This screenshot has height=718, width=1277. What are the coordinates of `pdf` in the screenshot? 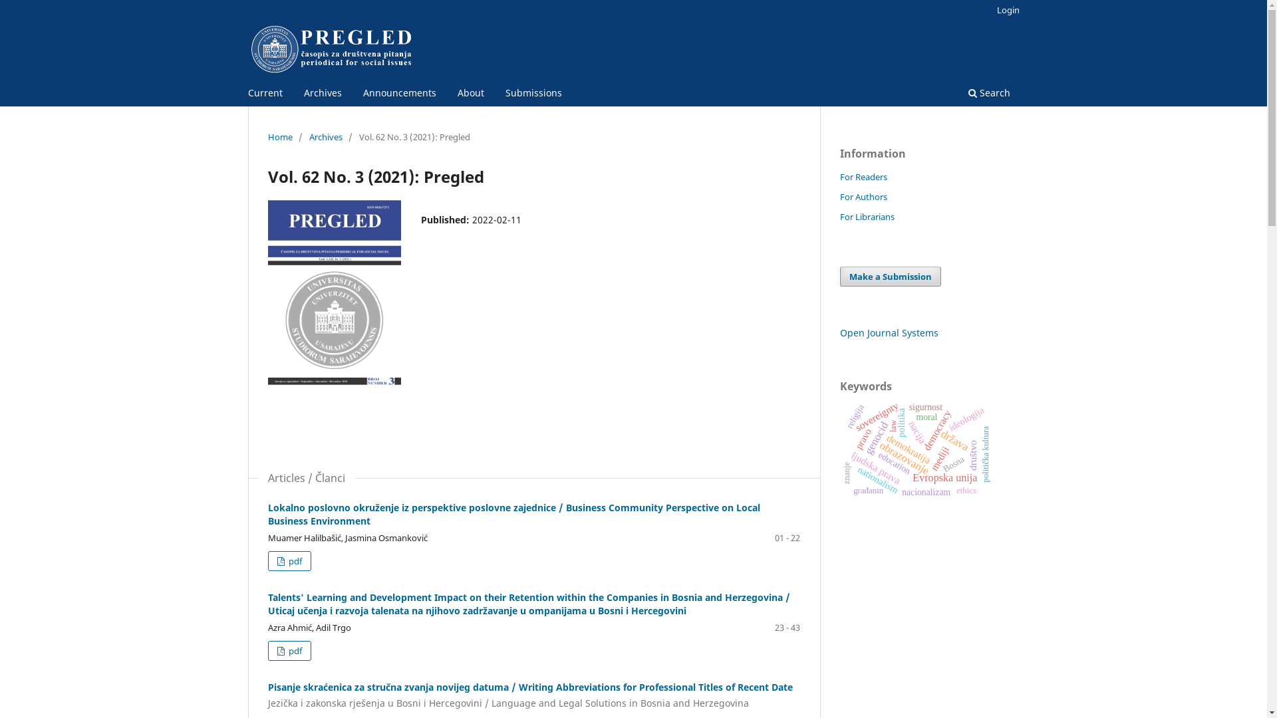 It's located at (289, 561).